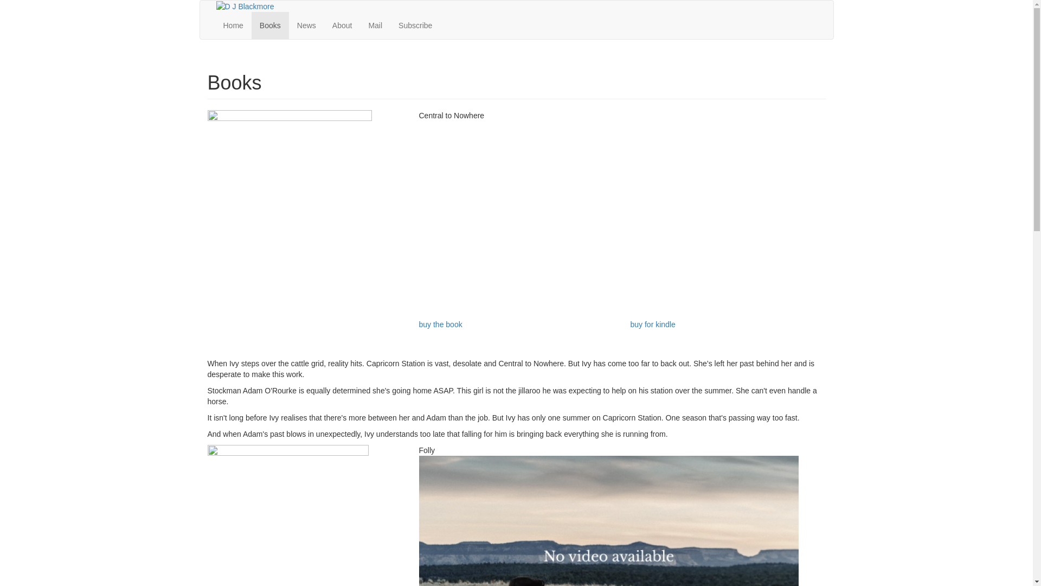 The image size is (1041, 586). What do you see at coordinates (245, 6) in the screenshot?
I see `D J Blackmore` at bounding box center [245, 6].